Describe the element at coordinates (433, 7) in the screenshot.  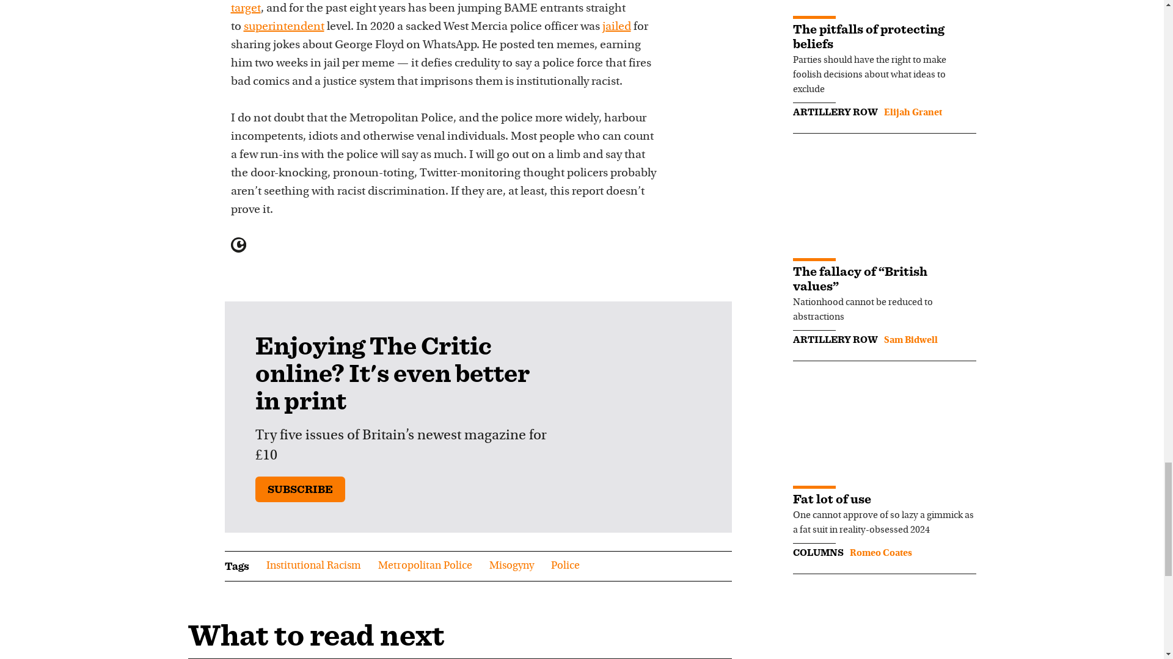
I see `recruitment target` at that location.